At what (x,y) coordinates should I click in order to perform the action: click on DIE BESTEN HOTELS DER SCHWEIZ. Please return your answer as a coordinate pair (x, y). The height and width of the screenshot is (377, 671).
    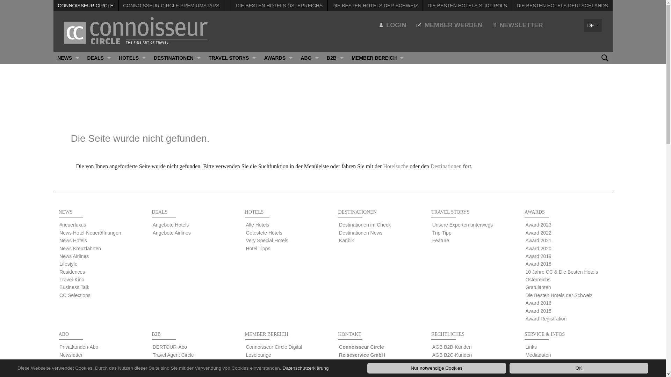
    Looking at the image, I should click on (278, 168).